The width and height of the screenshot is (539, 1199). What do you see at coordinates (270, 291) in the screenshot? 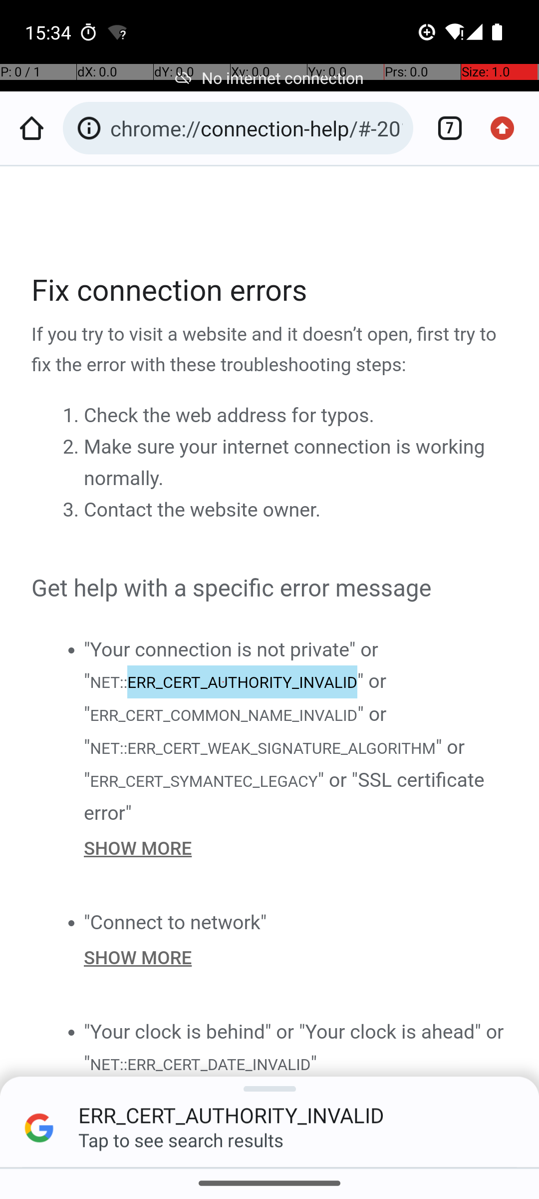
I see `Fix connection errors` at bounding box center [270, 291].